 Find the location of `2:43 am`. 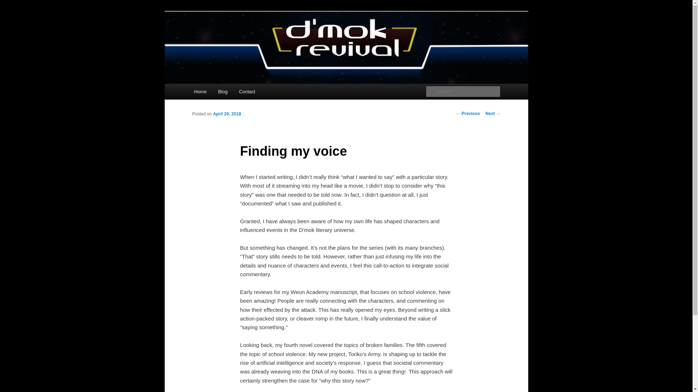

2:43 am is located at coordinates (227, 114).